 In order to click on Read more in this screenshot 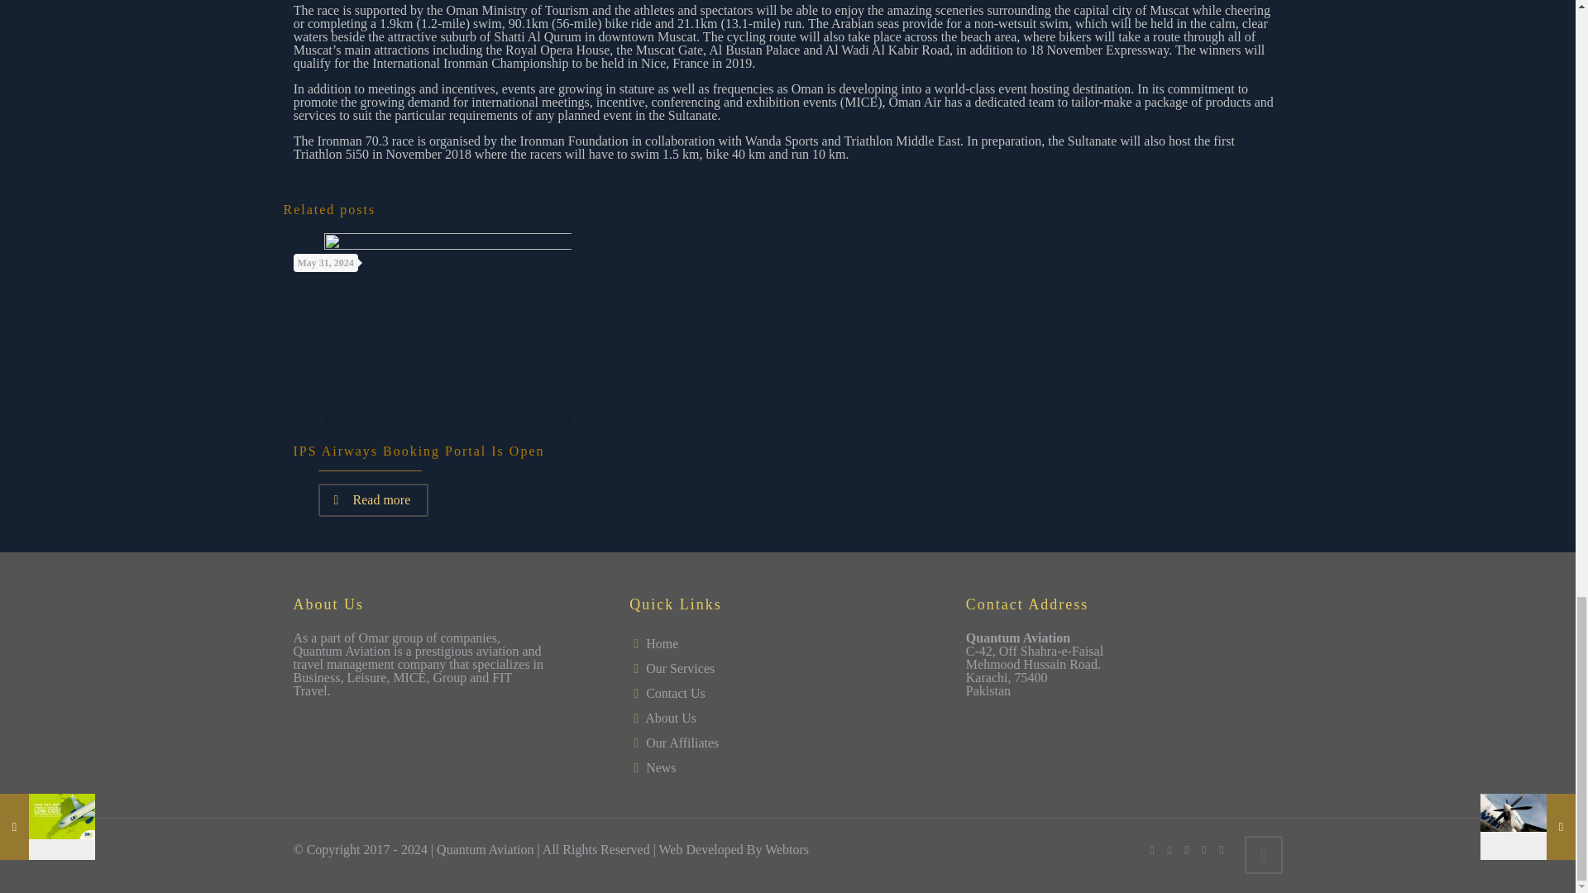, I will do `click(373, 500)`.